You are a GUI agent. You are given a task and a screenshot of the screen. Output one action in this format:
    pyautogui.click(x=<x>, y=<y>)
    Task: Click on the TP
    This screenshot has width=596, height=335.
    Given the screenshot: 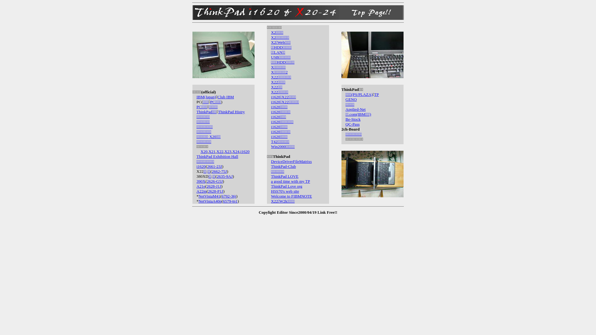 What is the action you would take?
    pyautogui.click(x=376, y=94)
    